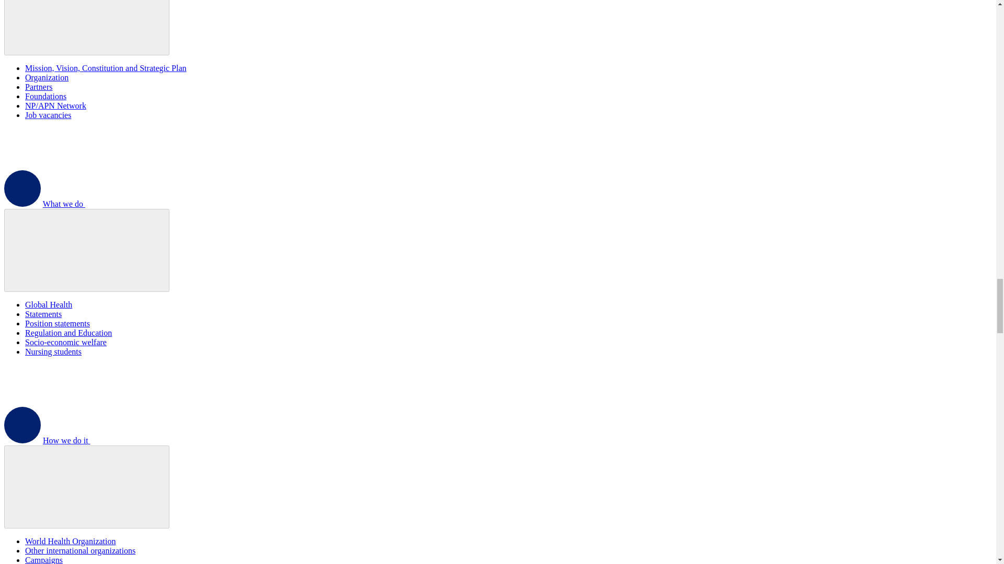  Describe the element at coordinates (53, 351) in the screenshot. I see `Nursing students` at that location.